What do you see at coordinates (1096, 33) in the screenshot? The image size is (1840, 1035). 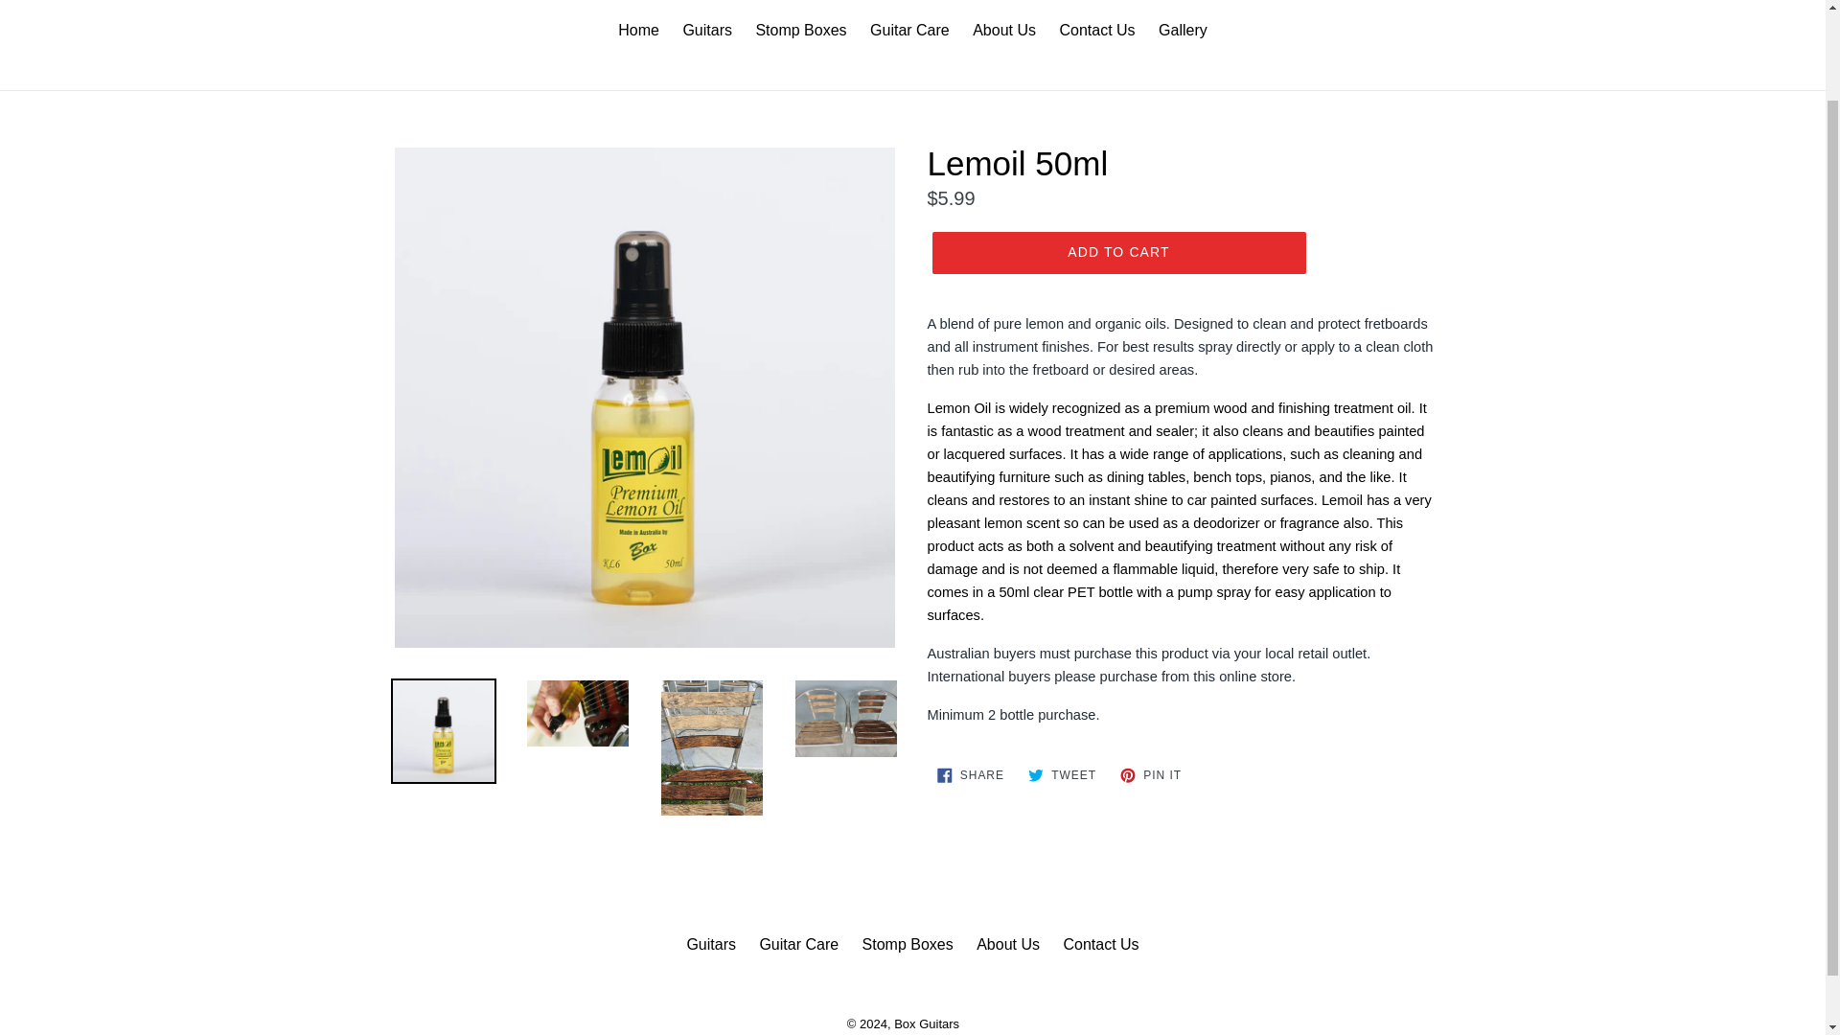 I see `Stomp Boxes` at bounding box center [1096, 33].